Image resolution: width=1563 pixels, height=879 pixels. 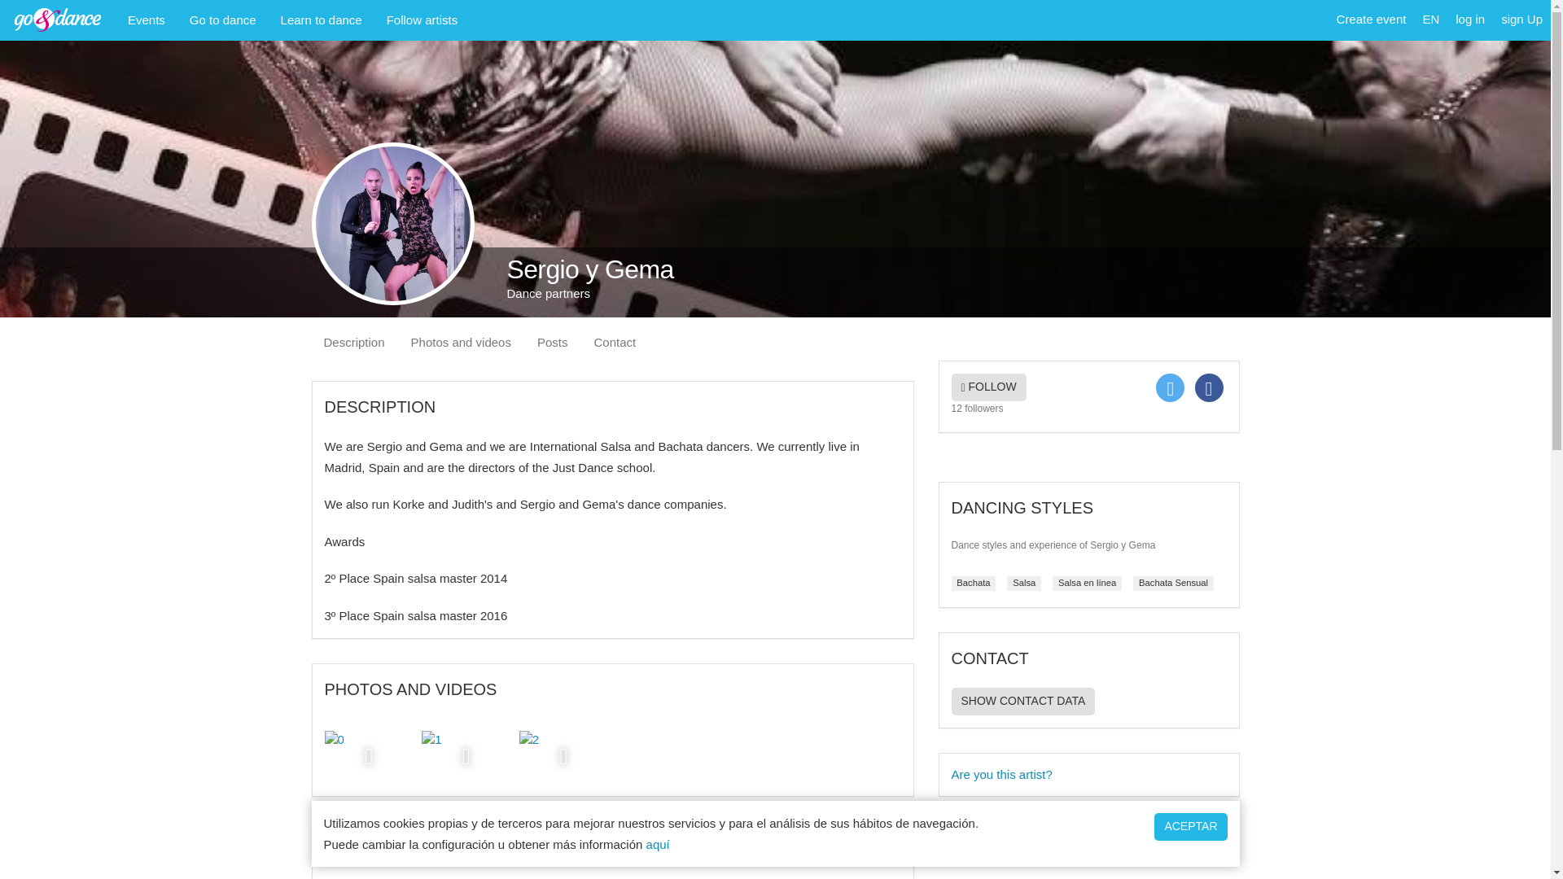 What do you see at coordinates (1371, 20) in the screenshot?
I see `Create event` at bounding box center [1371, 20].